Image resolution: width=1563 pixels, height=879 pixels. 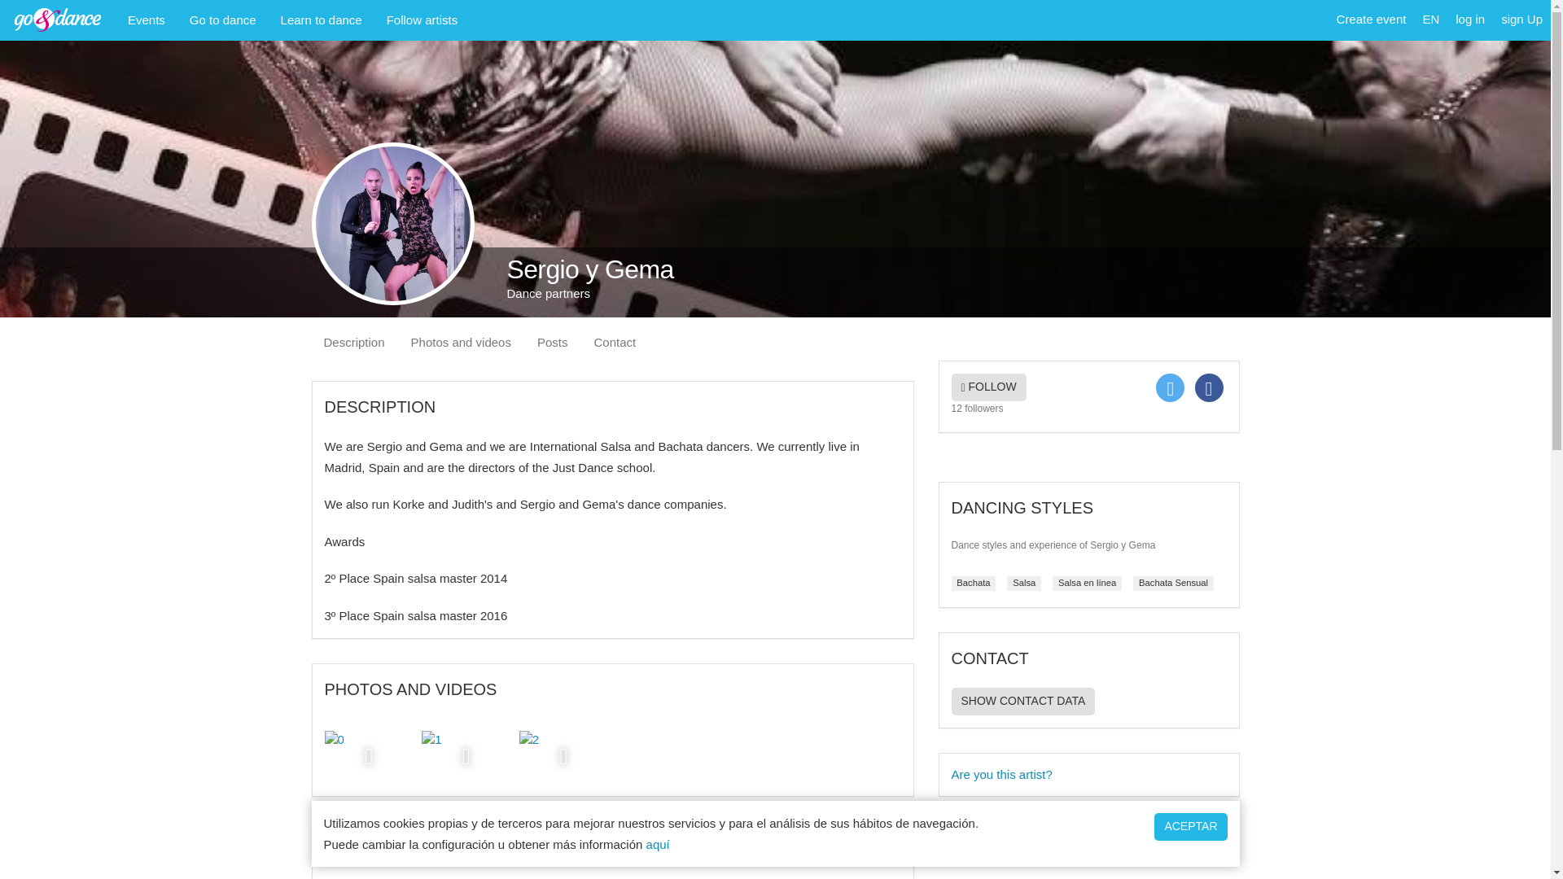 What do you see at coordinates (1371, 20) in the screenshot?
I see `Create event` at bounding box center [1371, 20].